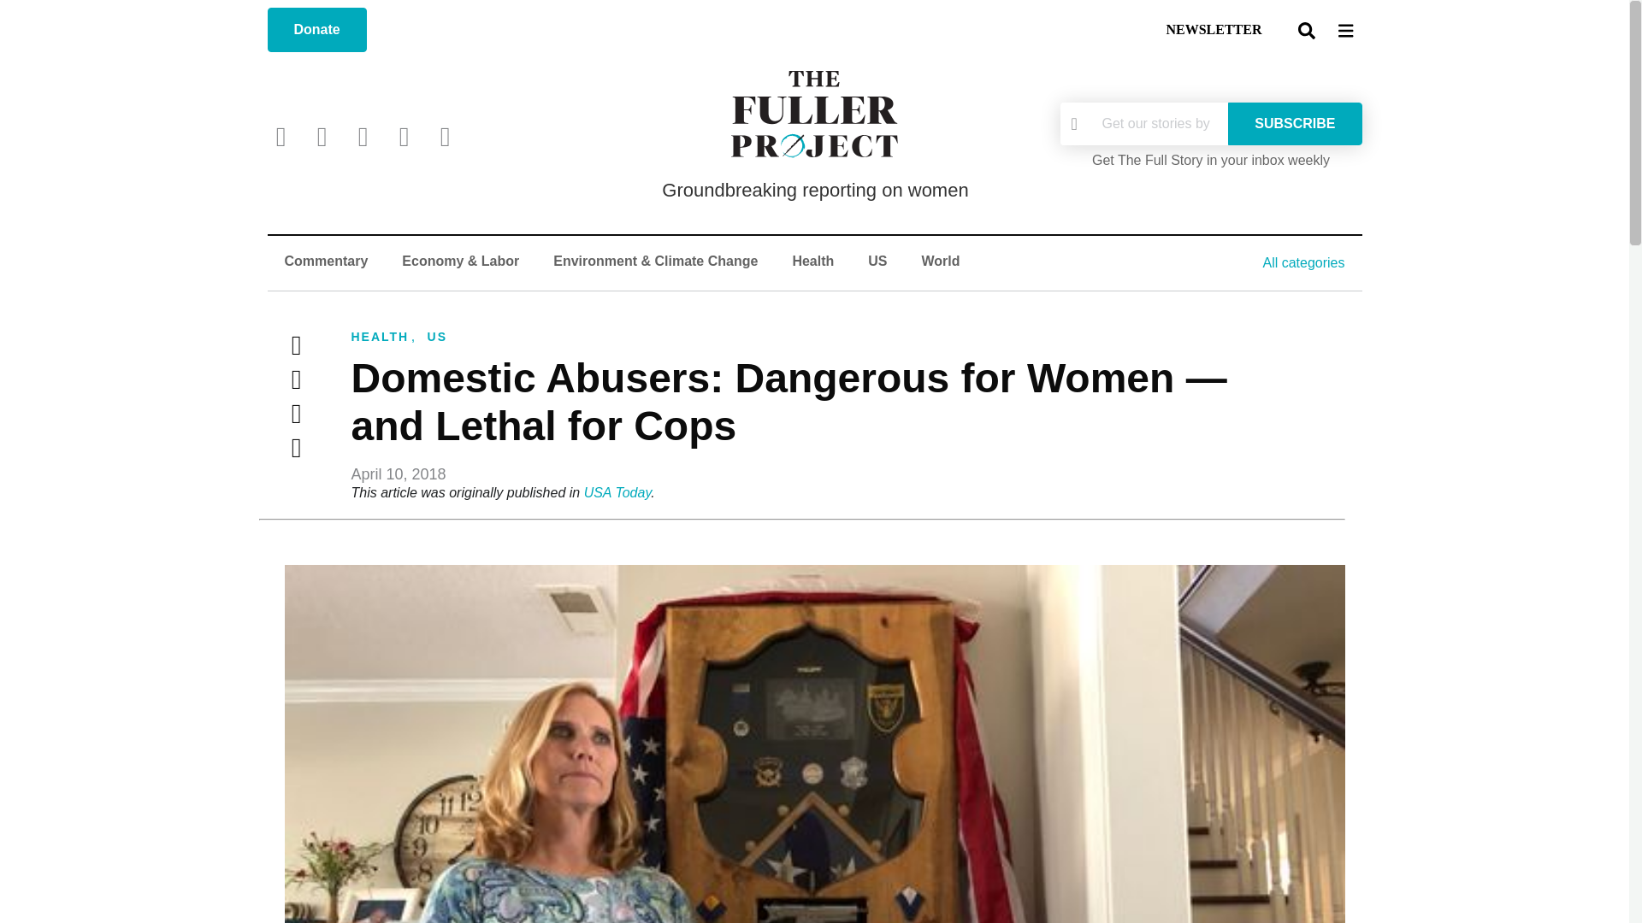 The width and height of the screenshot is (1642, 923). Describe the element at coordinates (296, 345) in the screenshot. I see `Twitter` at that location.